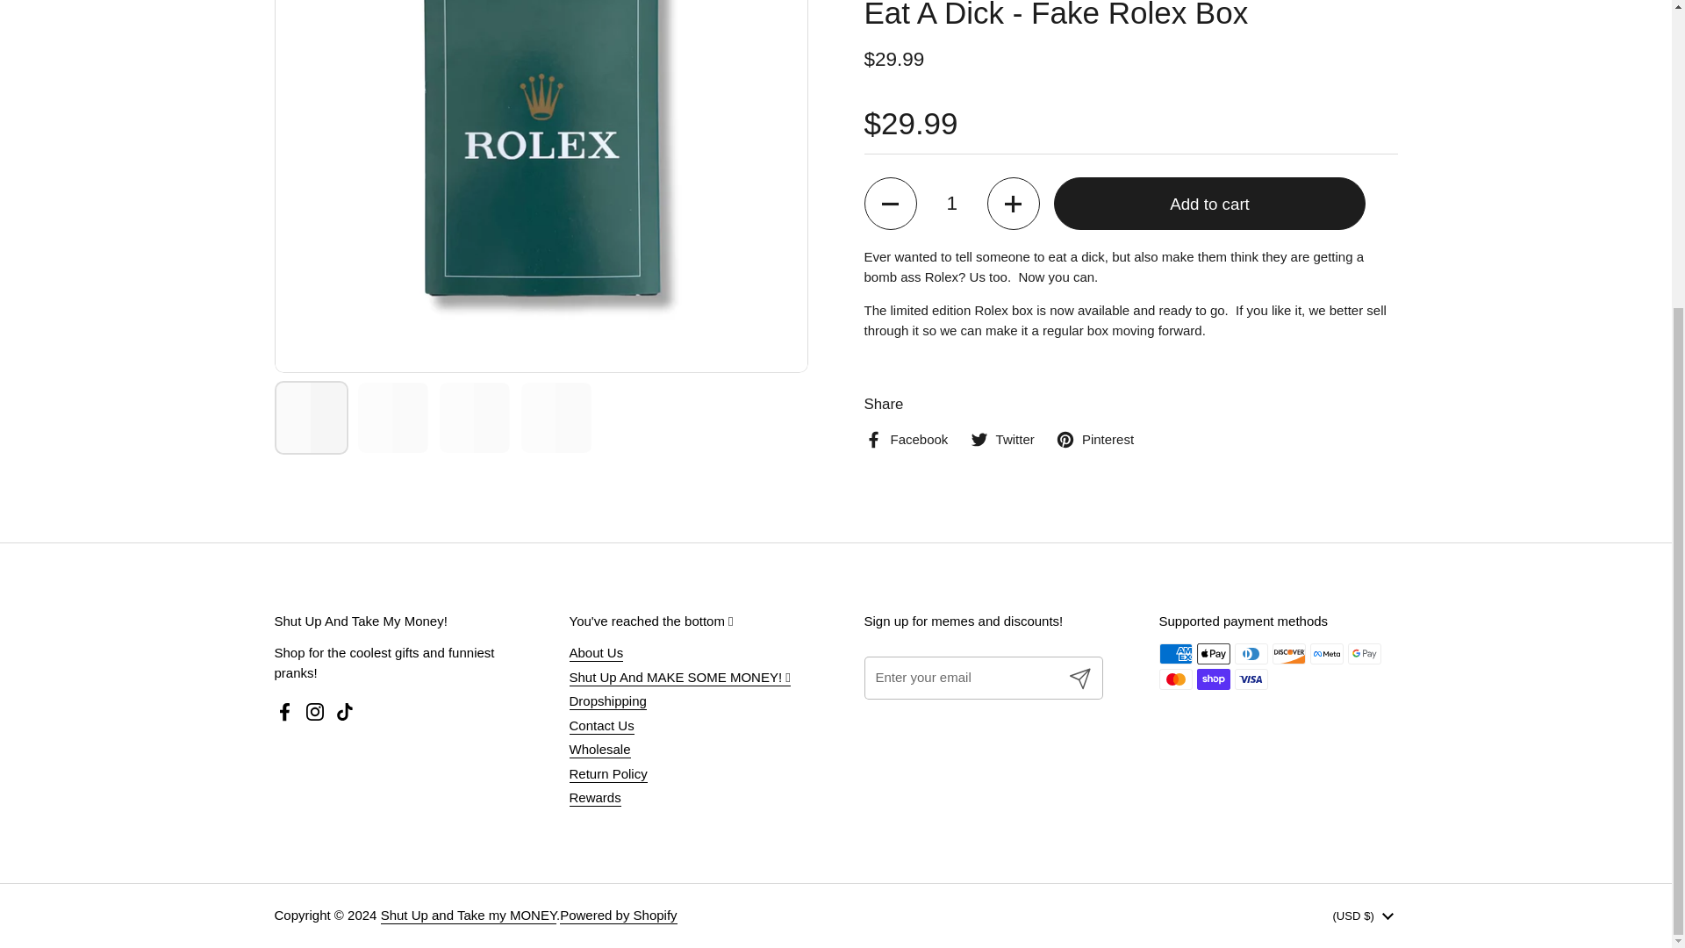 The width and height of the screenshot is (1685, 948). What do you see at coordinates (1095, 296) in the screenshot?
I see `Share on pinterest` at bounding box center [1095, 296].